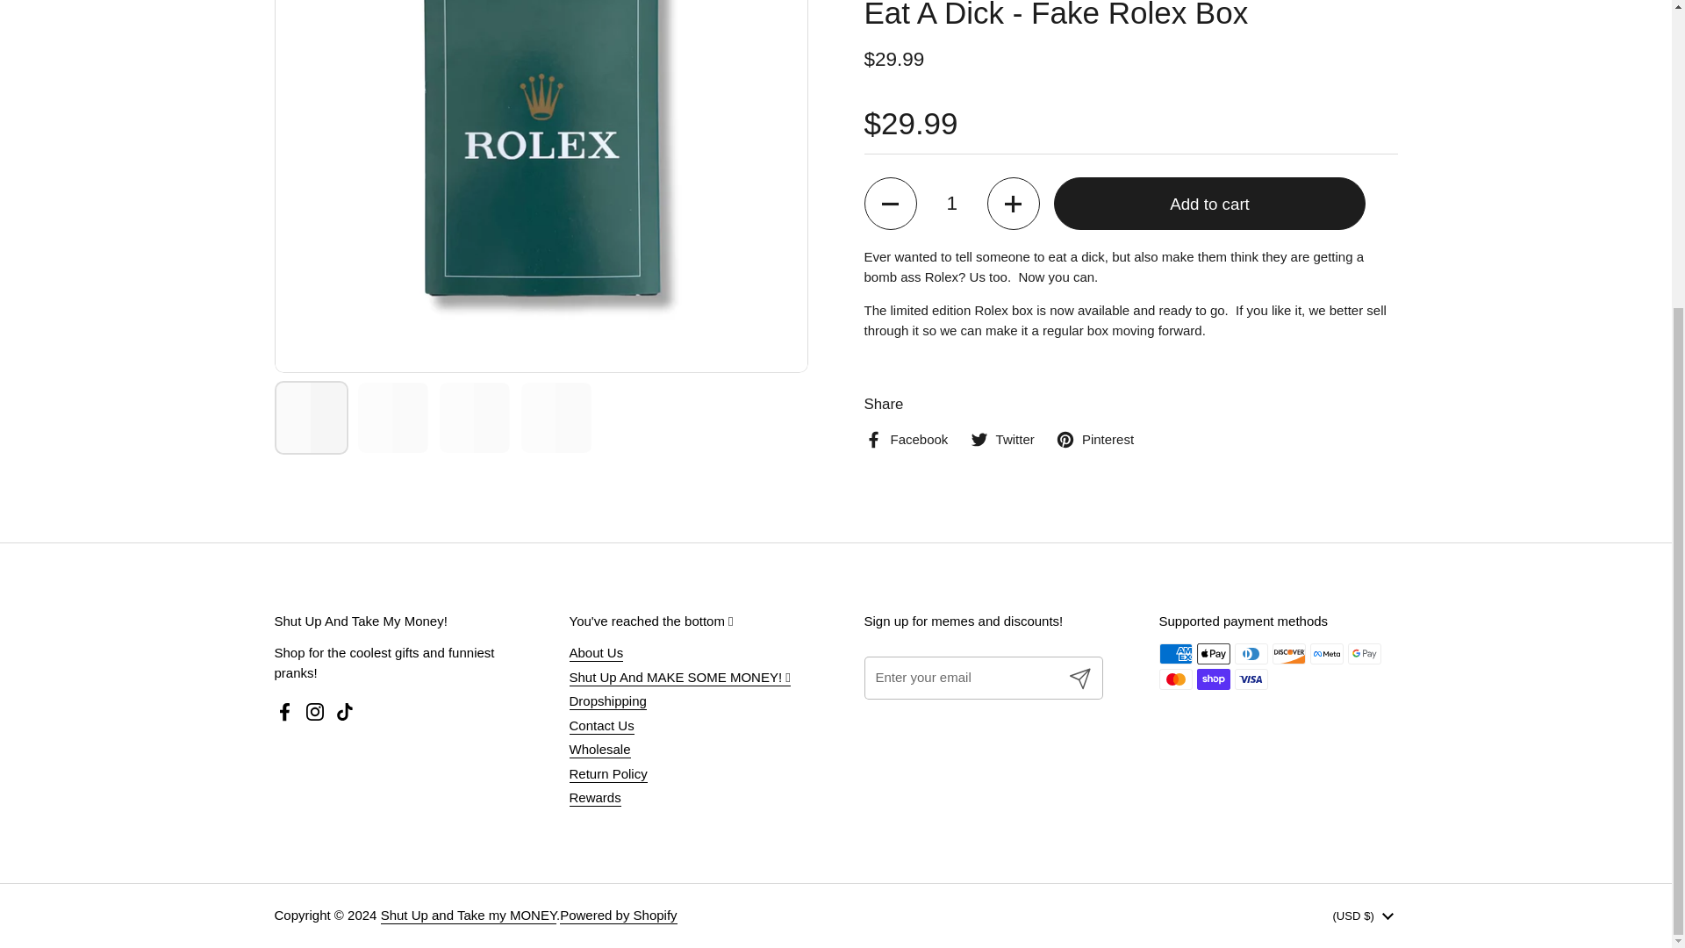 The width and height of the screenshot is (1685, 948). What do you see at coordinates (1095, 296) in the screenshot?
I see `Share on pinterest` at bounding box center [1095, 296].